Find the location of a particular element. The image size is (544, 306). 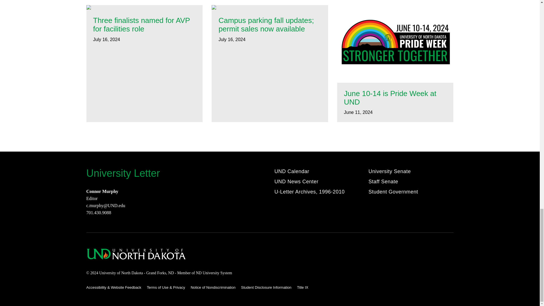

Campus parking fall updates; permit sales now available is located at coordinates (270, 25).